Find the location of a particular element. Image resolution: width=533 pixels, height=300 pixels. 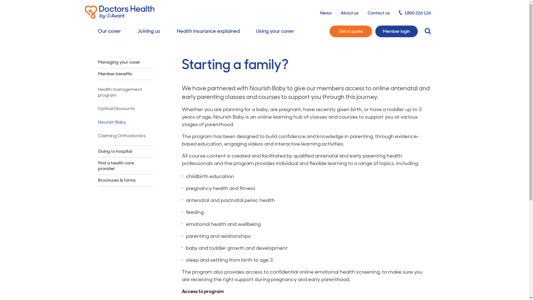

Using your cover is located at coordinates (275, 31).